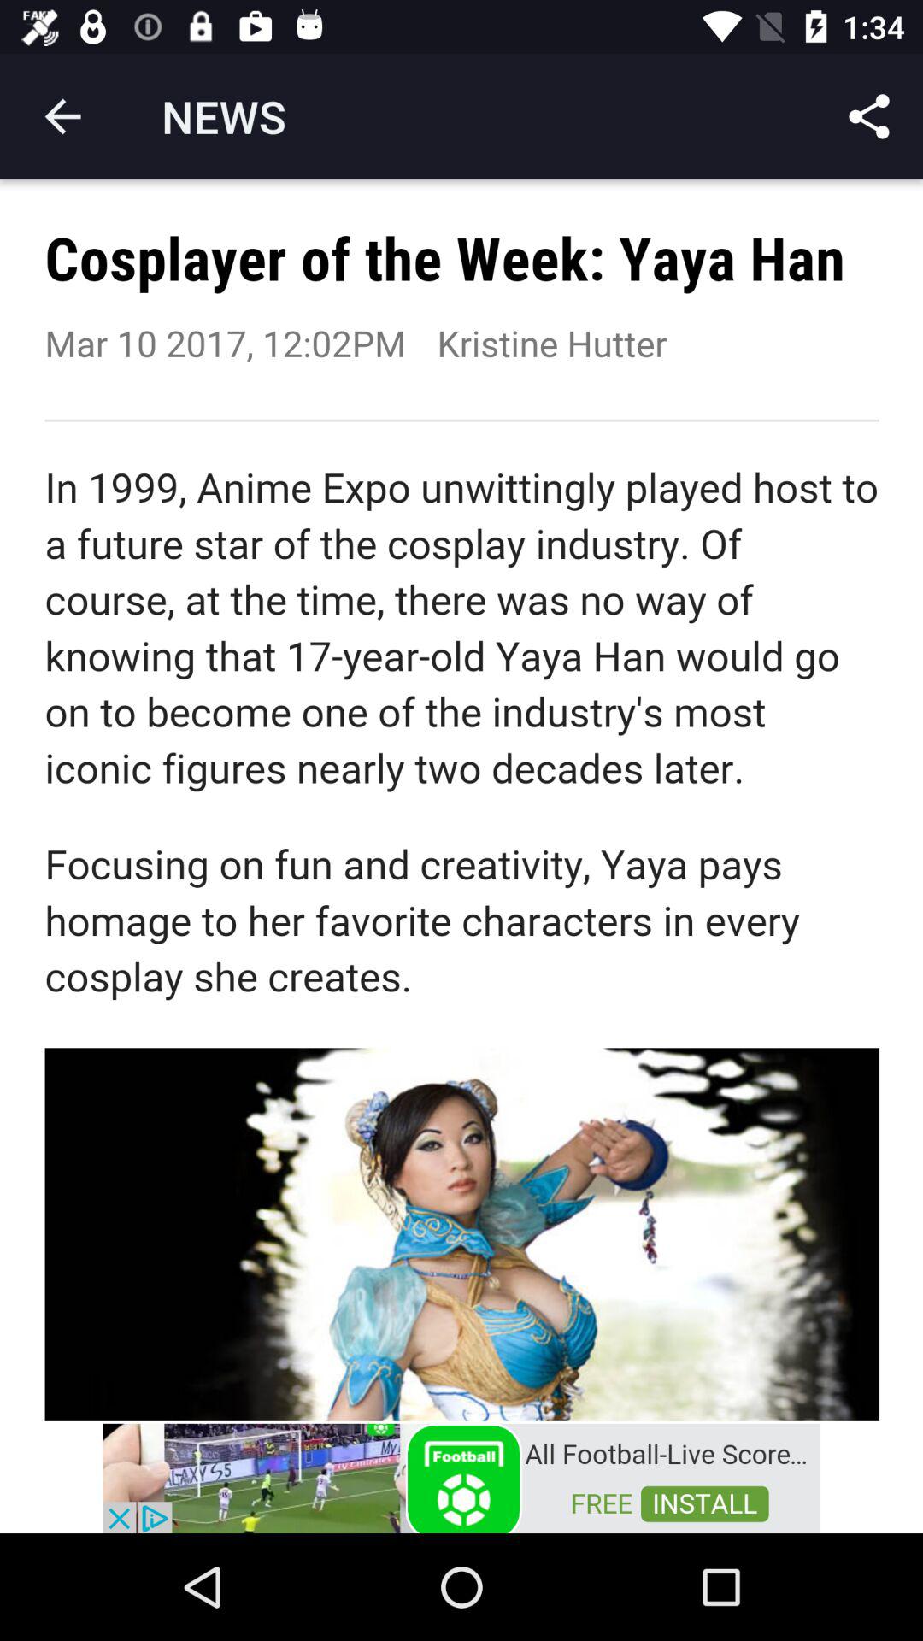  What do you see at coordinates (461, 1477) in the screenshot?
I see `just a advertisement` at bounding box center [461, 1477].